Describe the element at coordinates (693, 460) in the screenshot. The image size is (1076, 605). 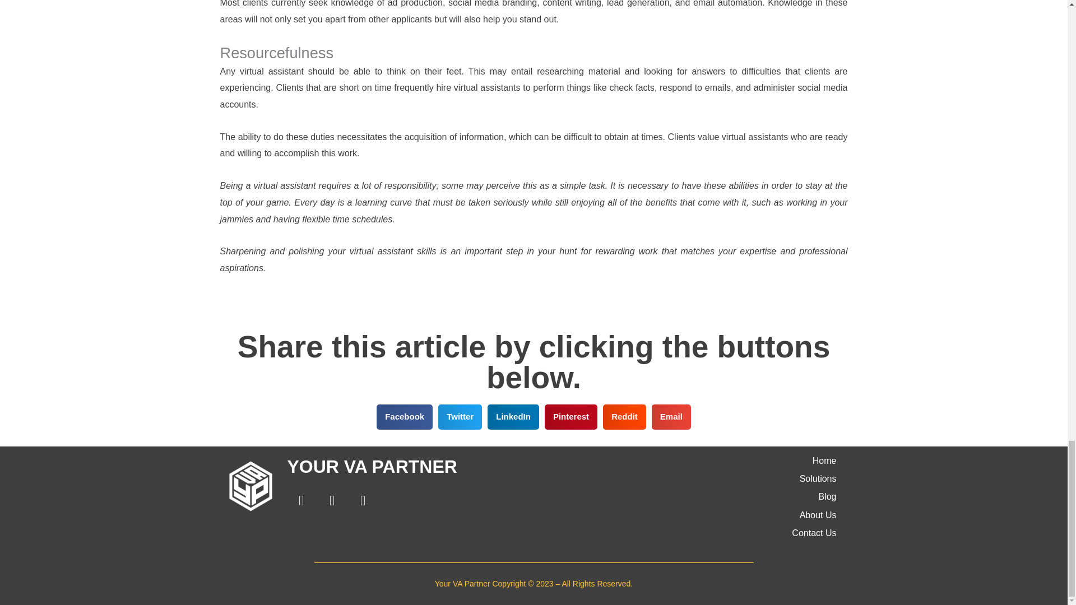
I see `Home` at that location.